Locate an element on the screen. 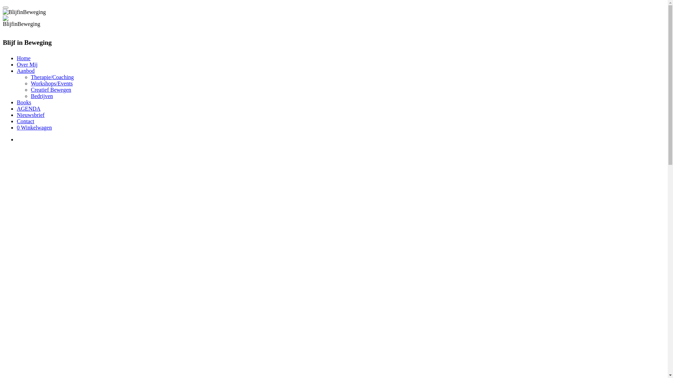 Image resolution: width=673 pixels, height=378 pixels. Books is located at coordinates (24, 102).